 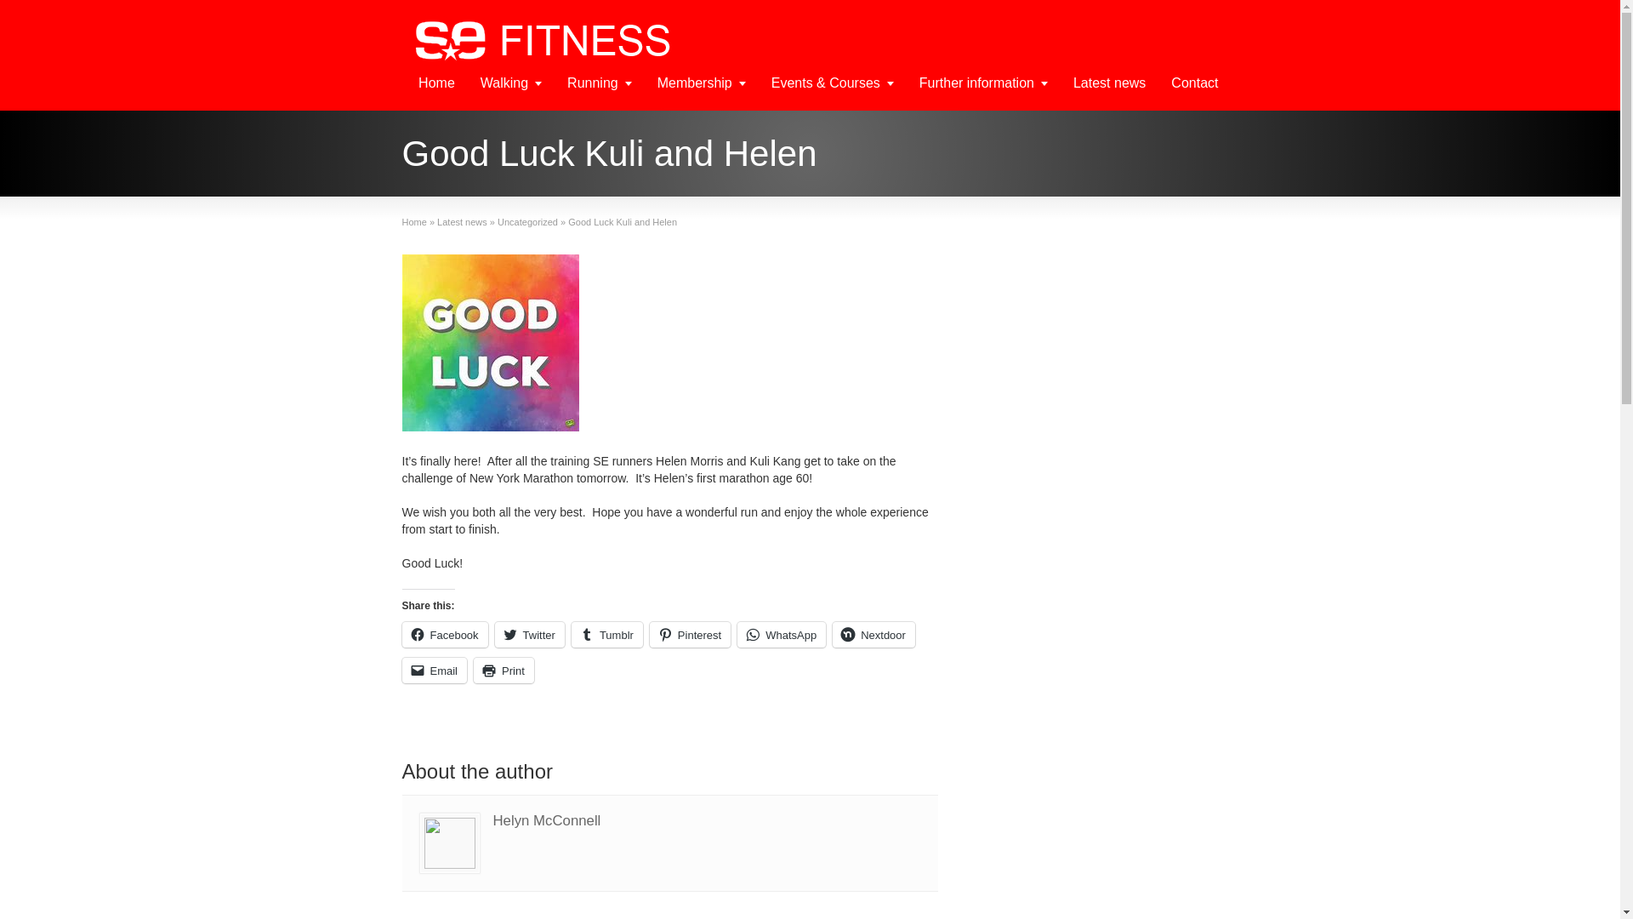 I want to click on Click to share on WhatsApp, so click(x=782, y=635).